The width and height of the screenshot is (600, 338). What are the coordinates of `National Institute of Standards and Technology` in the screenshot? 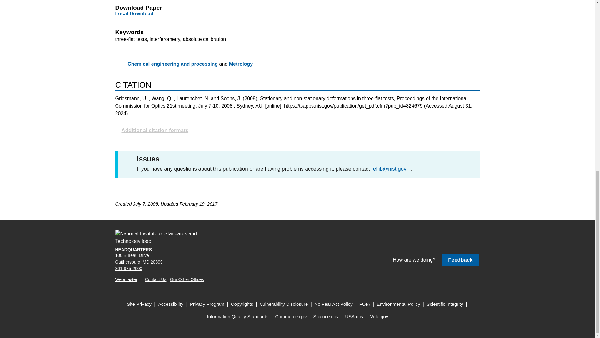 It's located at (160, 236).